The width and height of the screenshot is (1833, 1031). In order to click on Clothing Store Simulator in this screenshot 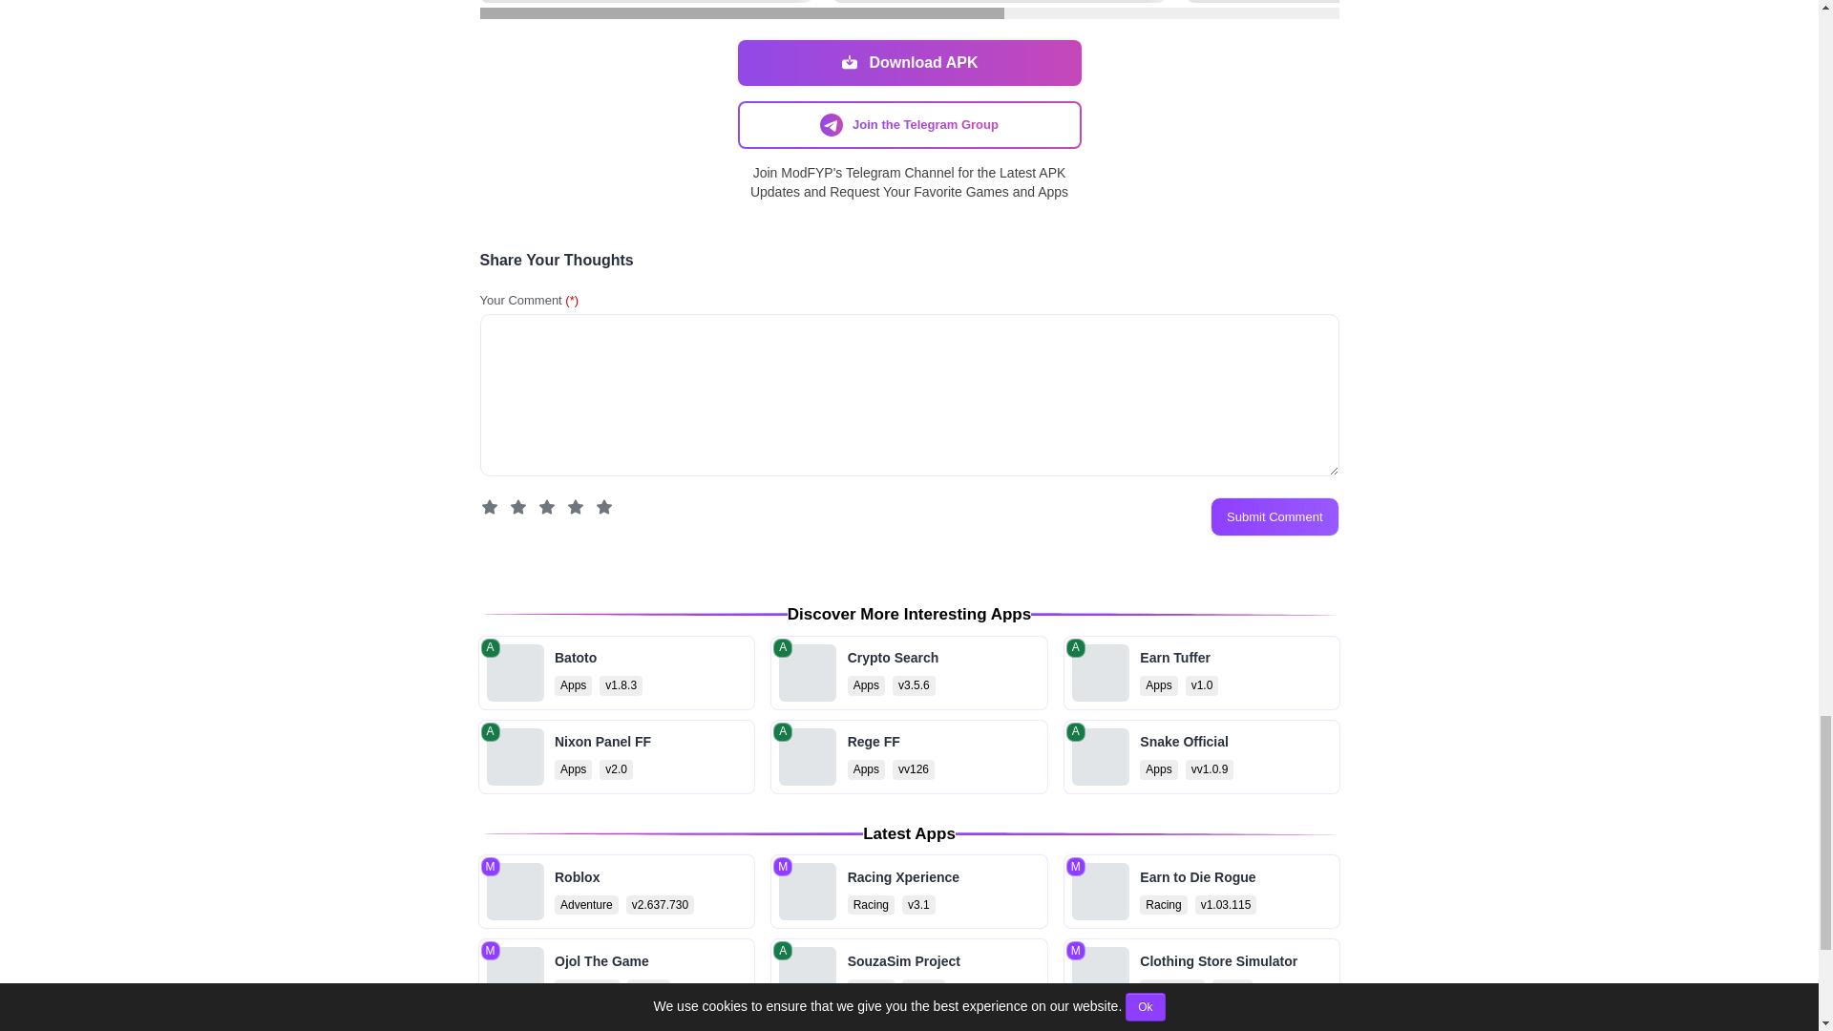, I will do `click(909, 673)`.